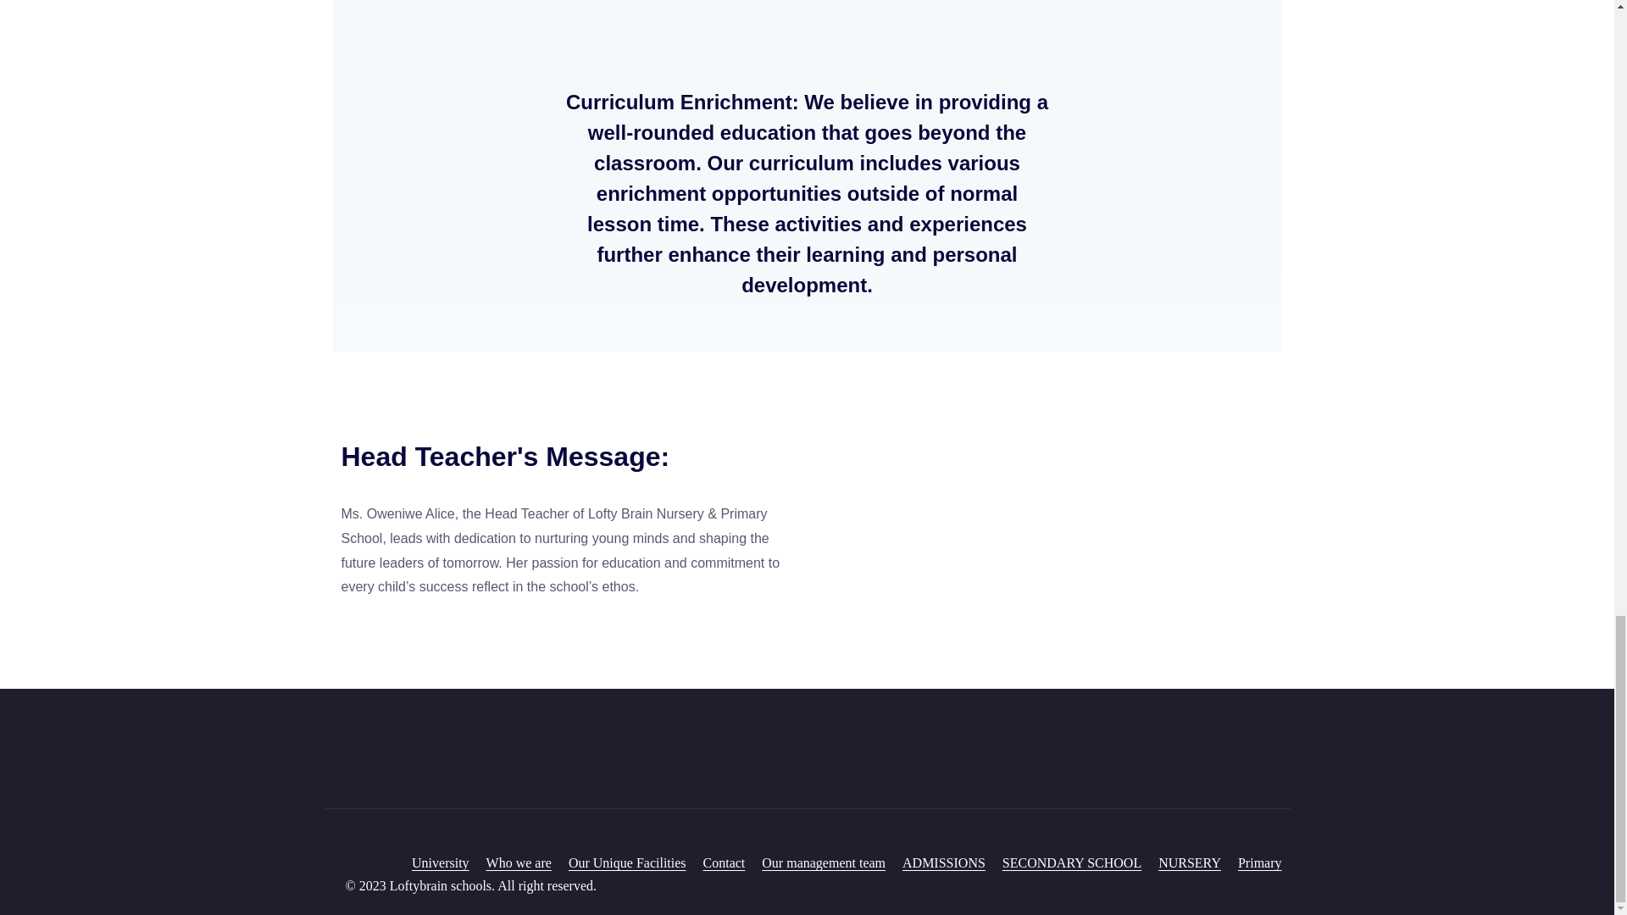 The height and width of the screenshot is (915, 1627). Describe the element at coordinates (627, 862) in the screenshot. I see `Our Unique Facilities` at that location.